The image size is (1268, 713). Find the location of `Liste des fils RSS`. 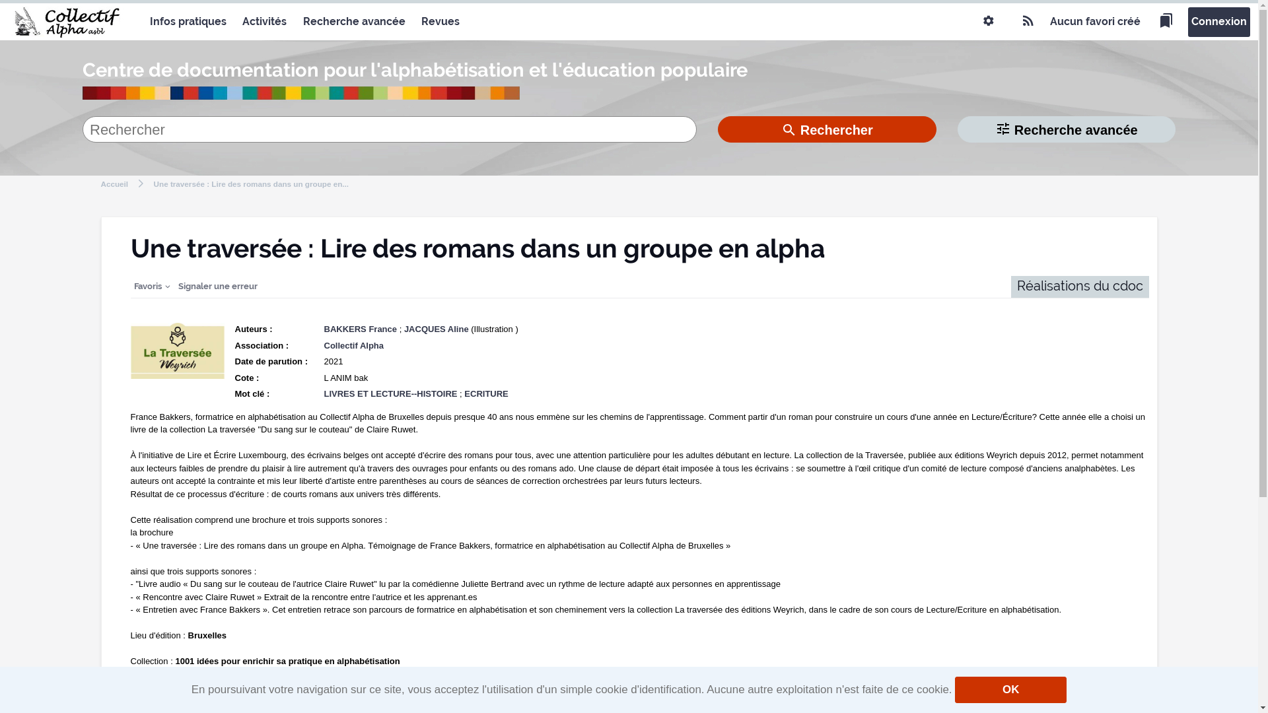

Liste des fils RSS is located at coordinates (1028, 22).